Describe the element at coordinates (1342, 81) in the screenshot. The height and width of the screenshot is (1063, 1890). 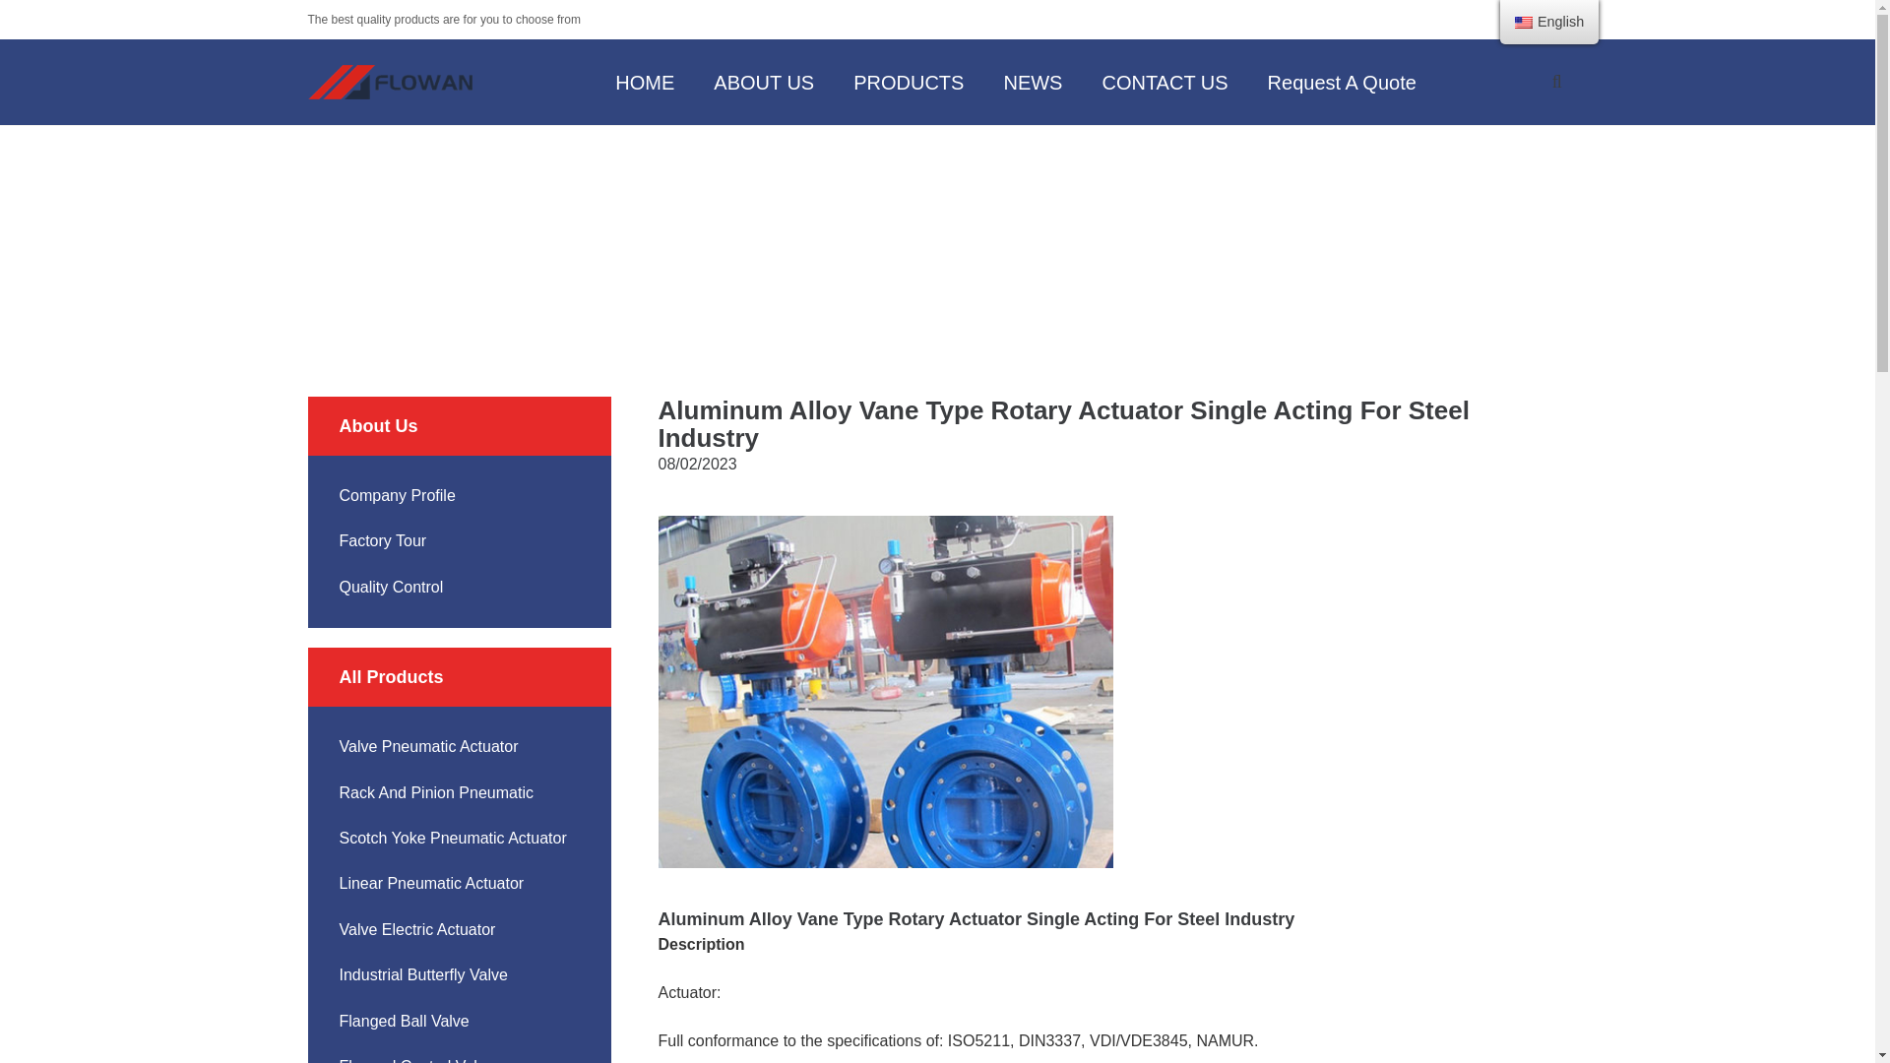
I see `Request A Quote` at that location.